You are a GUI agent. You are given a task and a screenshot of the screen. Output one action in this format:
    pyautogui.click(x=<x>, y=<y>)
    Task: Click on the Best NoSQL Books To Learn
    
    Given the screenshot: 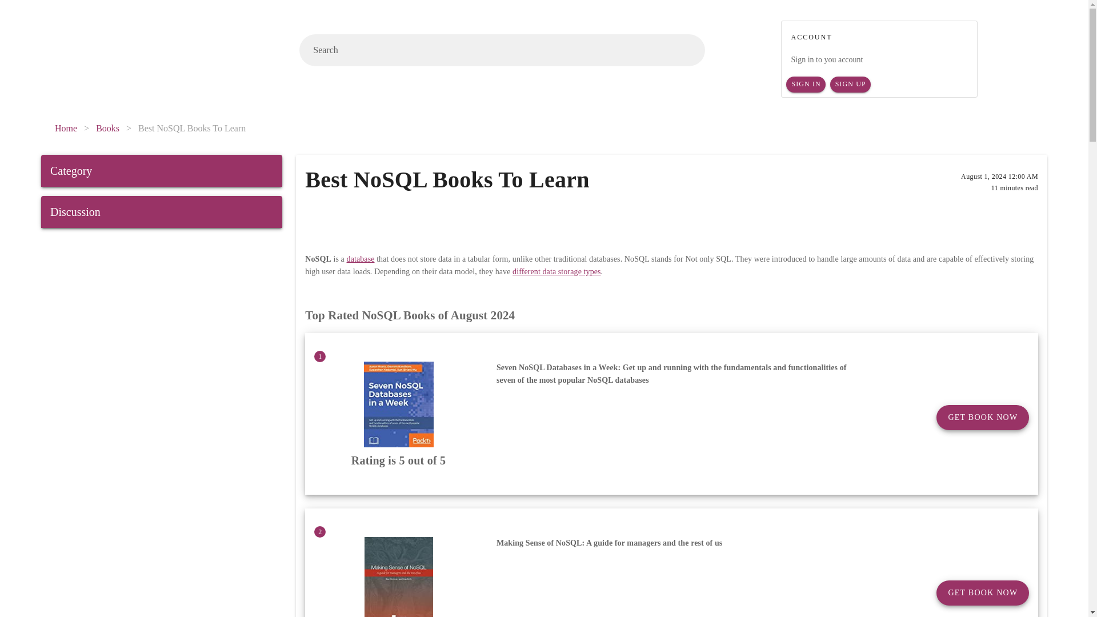 What is the action you would take?
    pyautogui.click(x=192, y=128)
    